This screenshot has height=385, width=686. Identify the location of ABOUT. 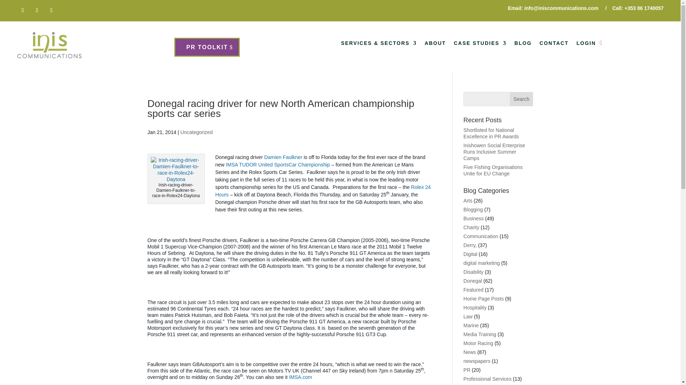
(435, 45).